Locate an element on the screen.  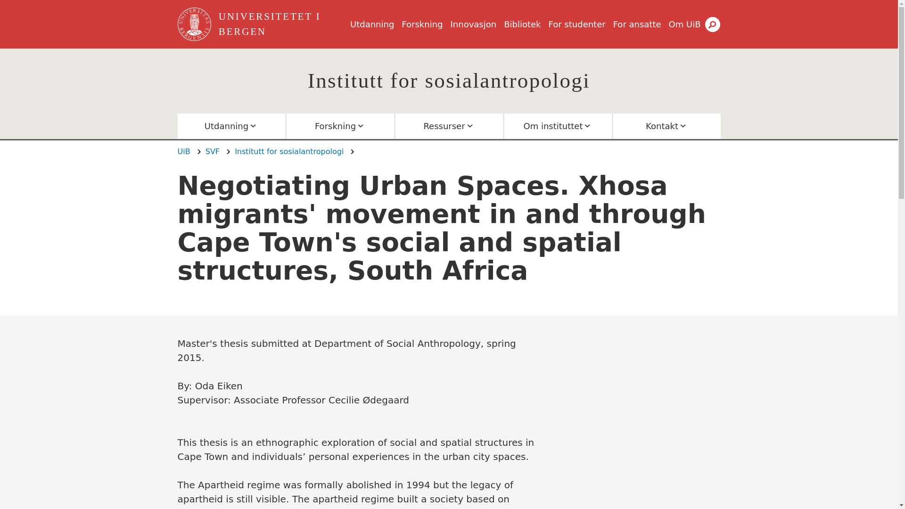
Hjem is located at coordinates (283, 25).